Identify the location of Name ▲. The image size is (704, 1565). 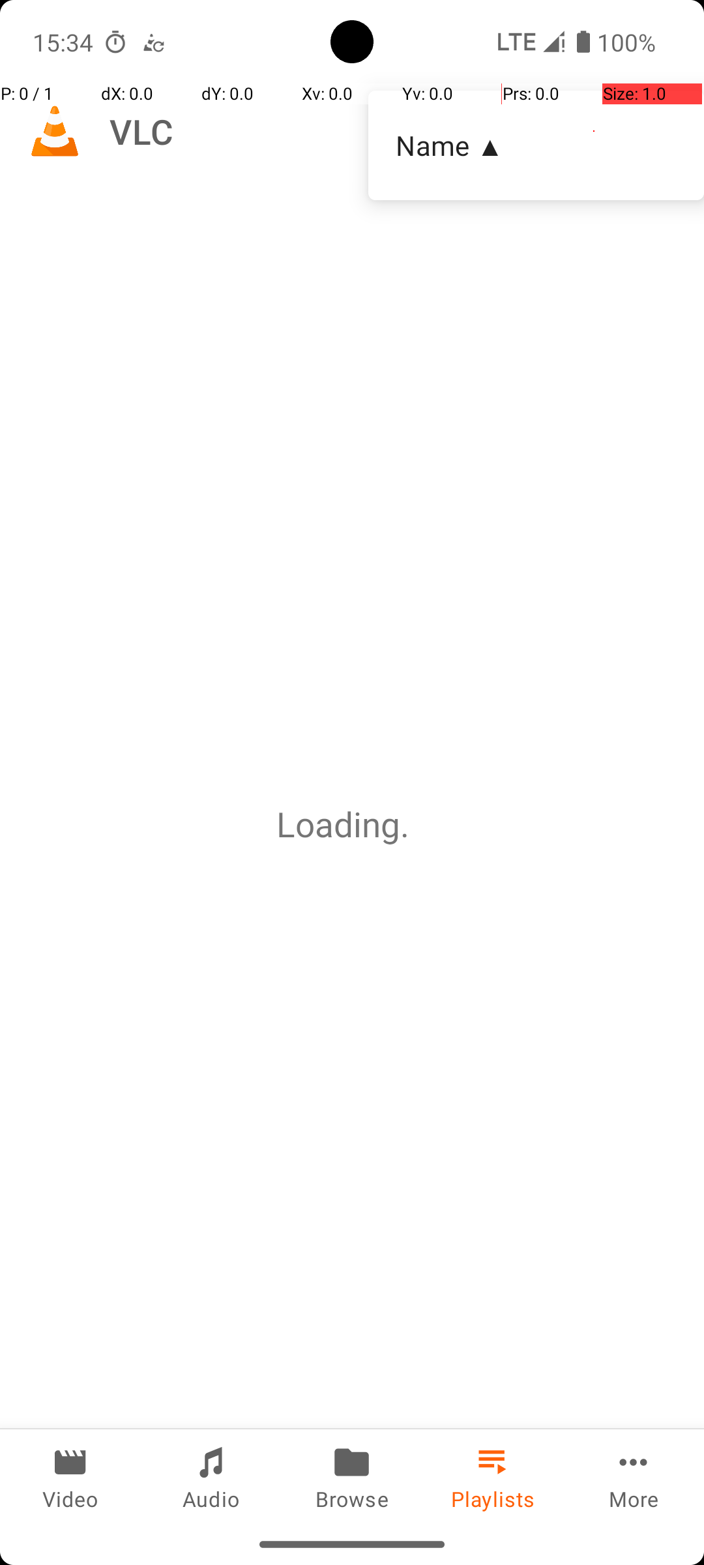
(536, 145).